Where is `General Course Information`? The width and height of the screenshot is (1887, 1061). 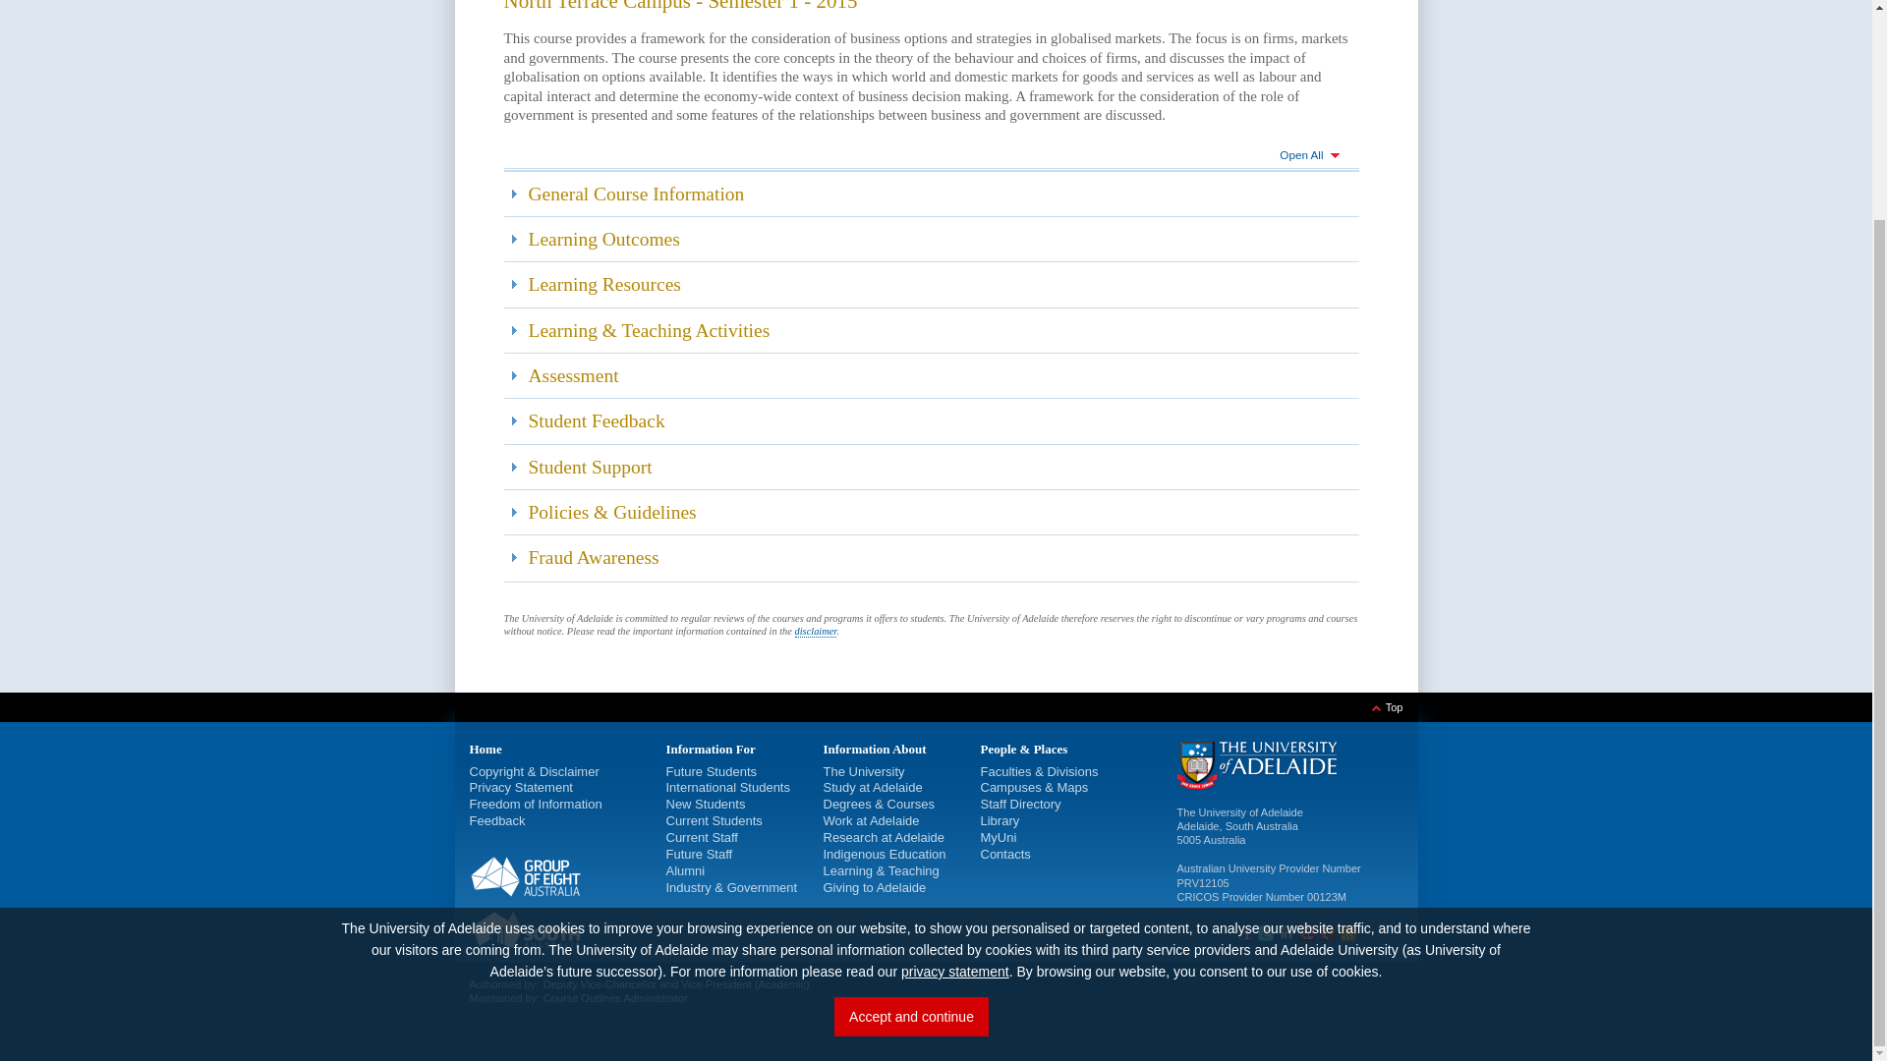 General Course Information is located at coordinates (931, 194).